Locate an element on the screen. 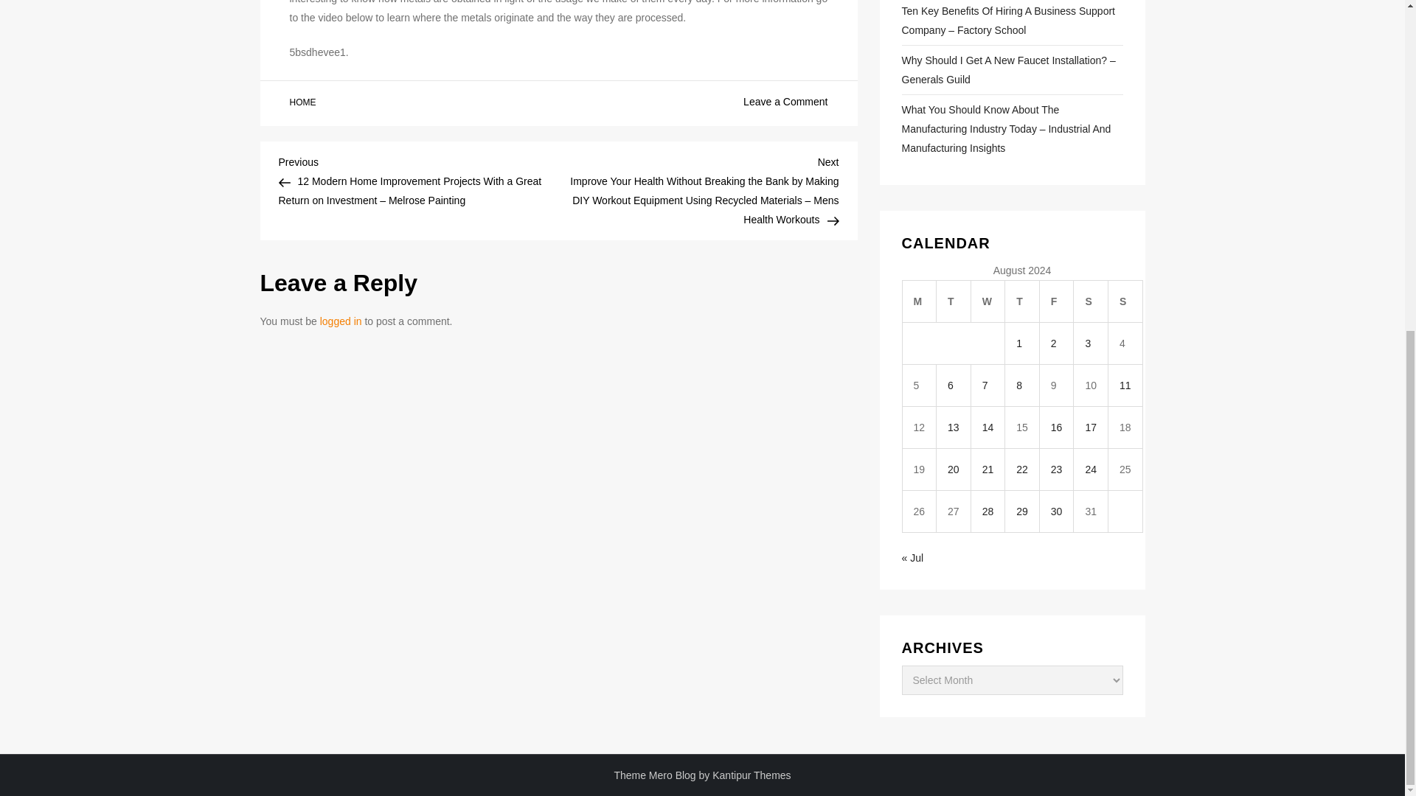  24 is located at coordinates (1090, 469).